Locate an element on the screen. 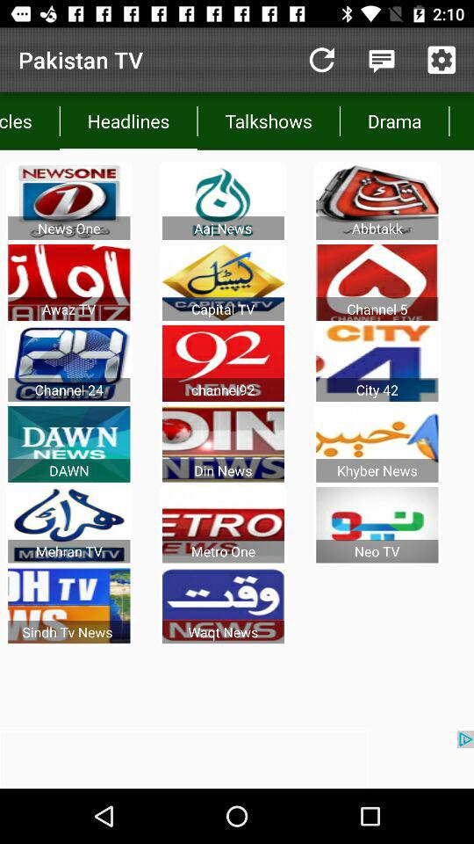  quote is located at coordinates (381, 60).